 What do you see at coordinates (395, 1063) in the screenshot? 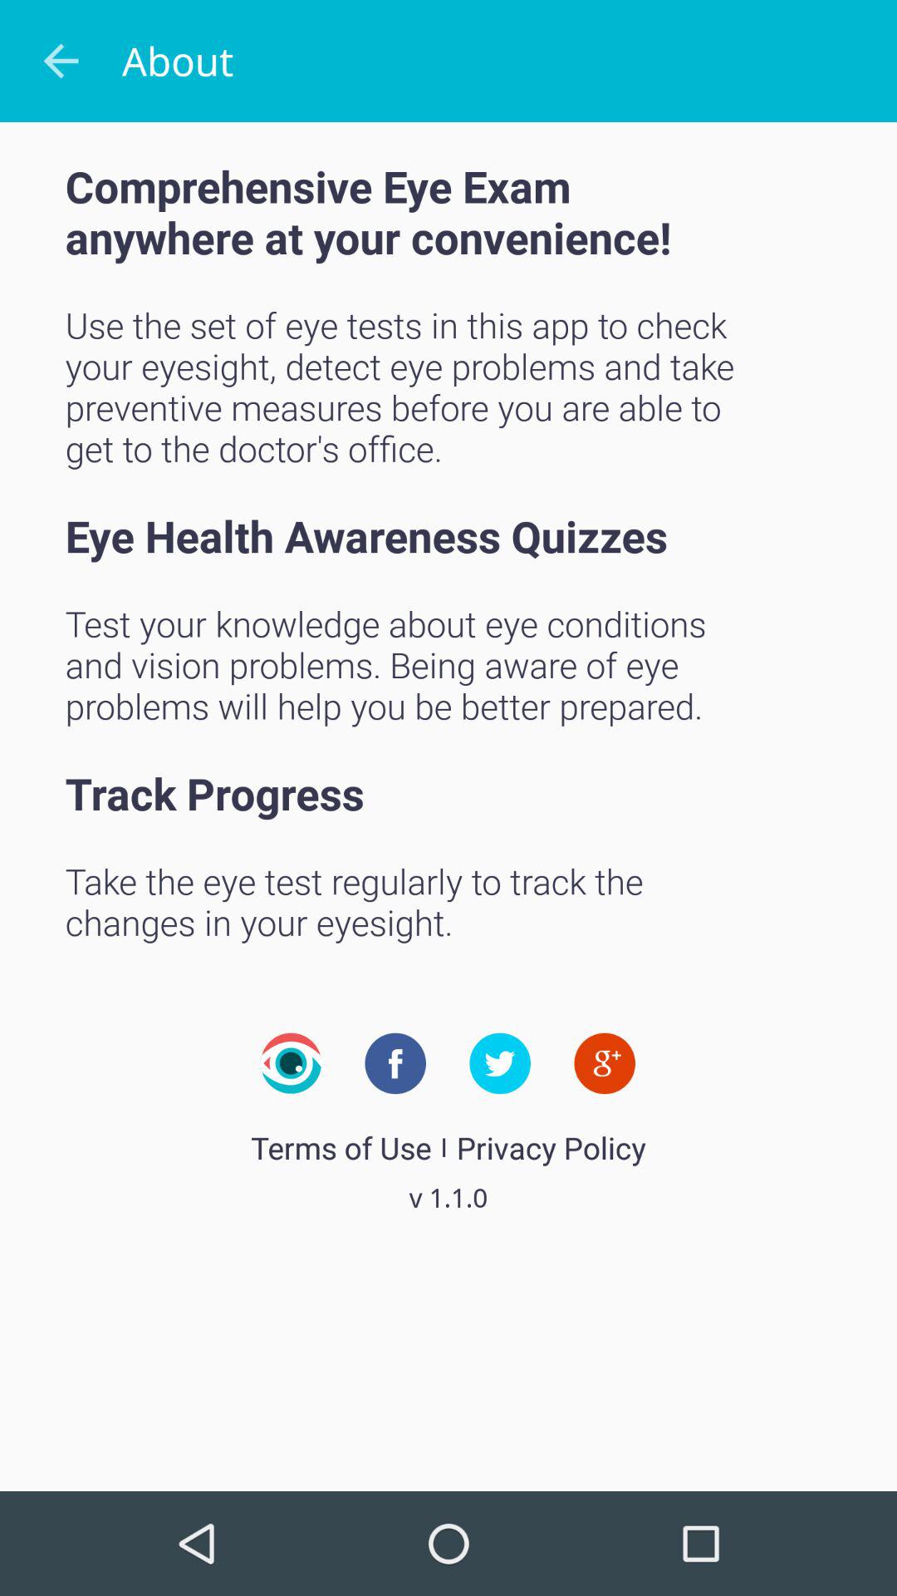
I see `facebook link` at bounding box center [395, 1063].